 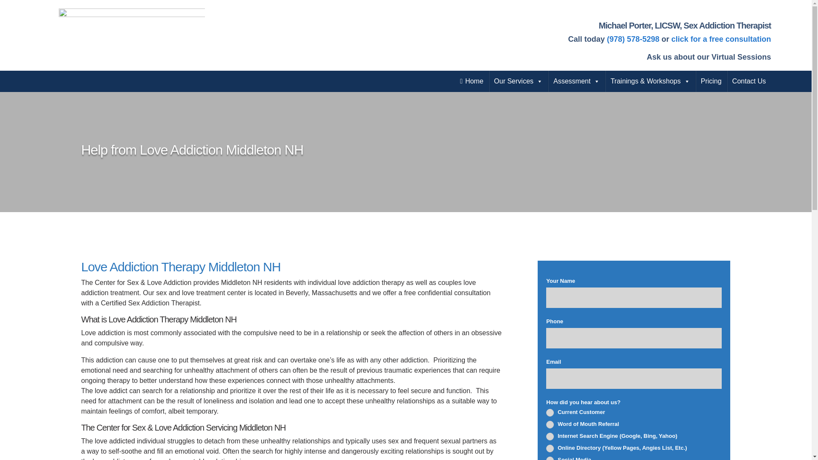 What do you see at coordinates (518, 81) in the screenshot?
I see `Our Services` at bounding box center [518, 81].